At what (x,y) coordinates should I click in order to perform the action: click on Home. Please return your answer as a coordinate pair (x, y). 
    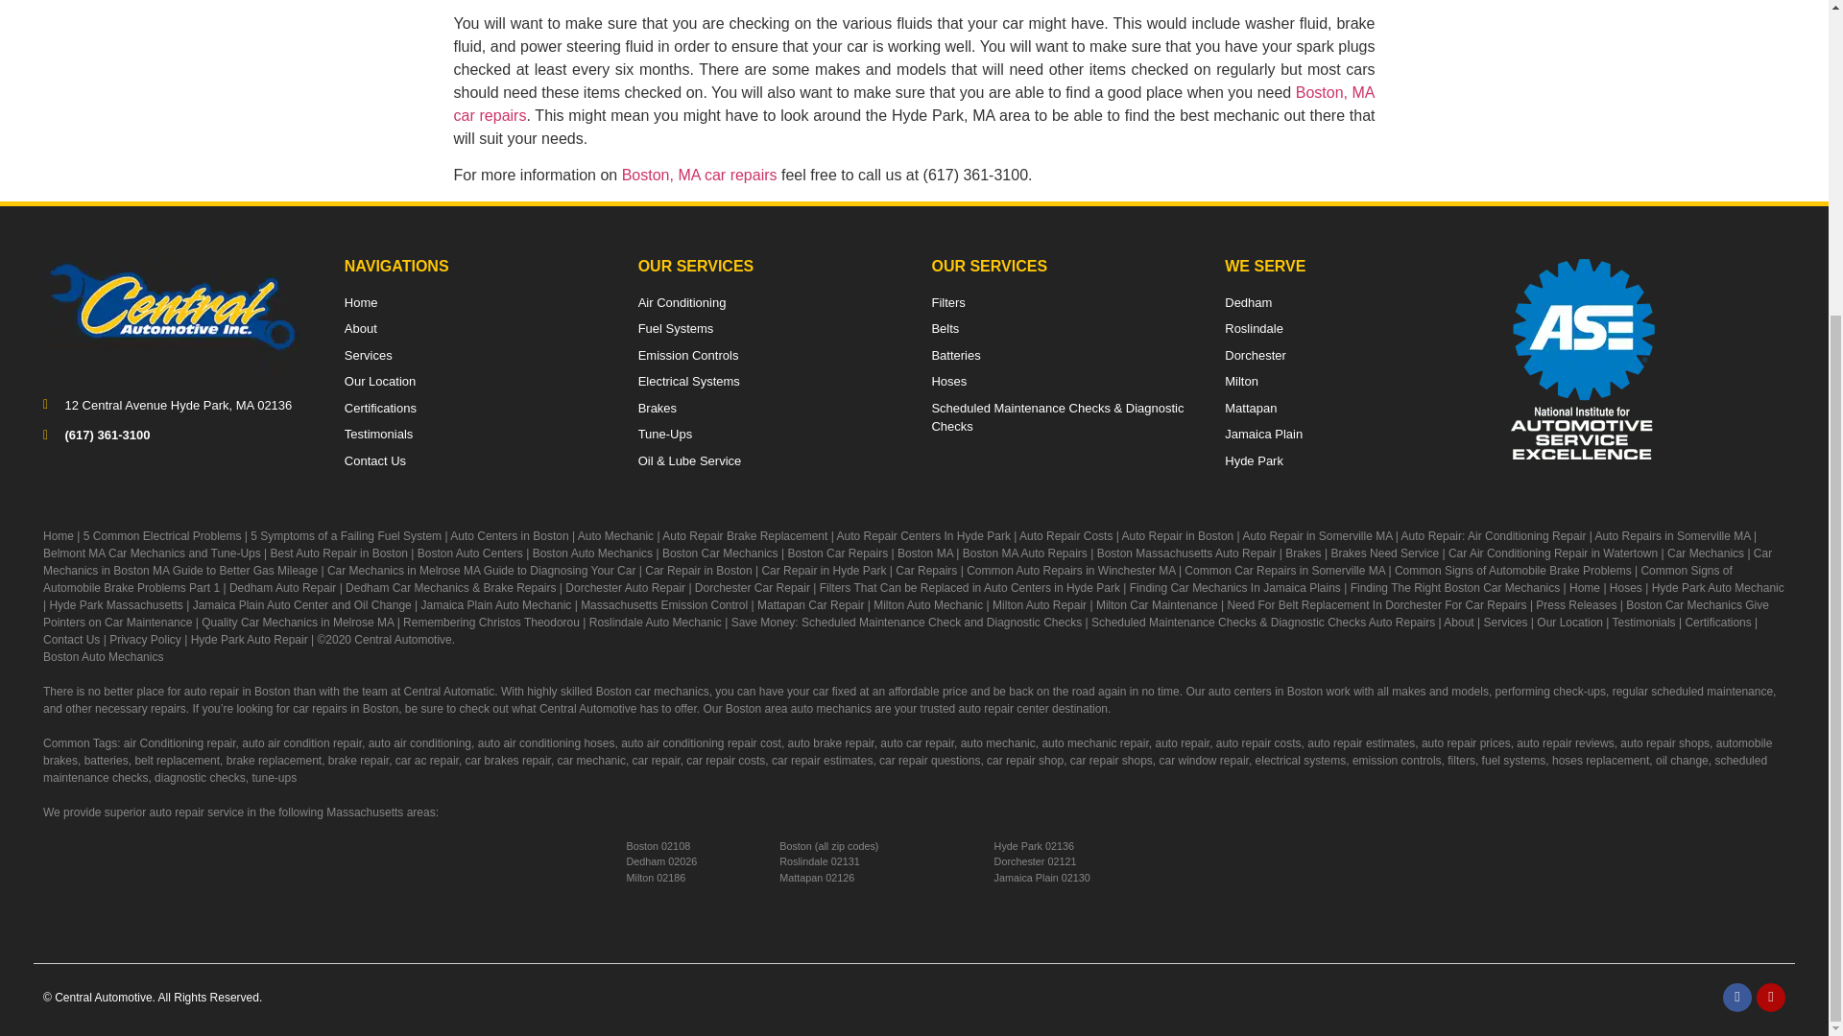
    Looking at the image, I should click on (474, 303).